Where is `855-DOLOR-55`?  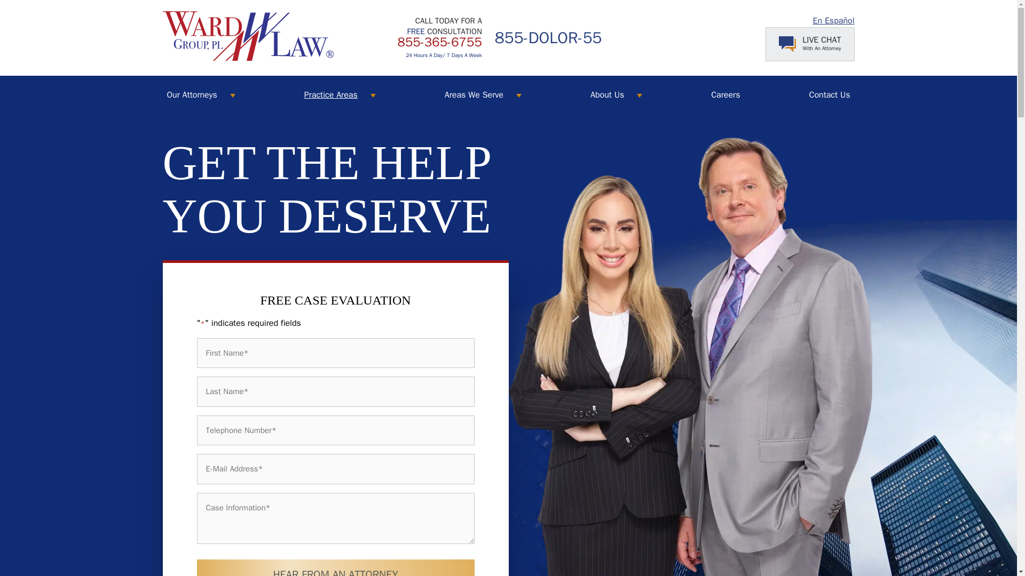 855-DOLOR-55 is located at coordinates (549, 38).